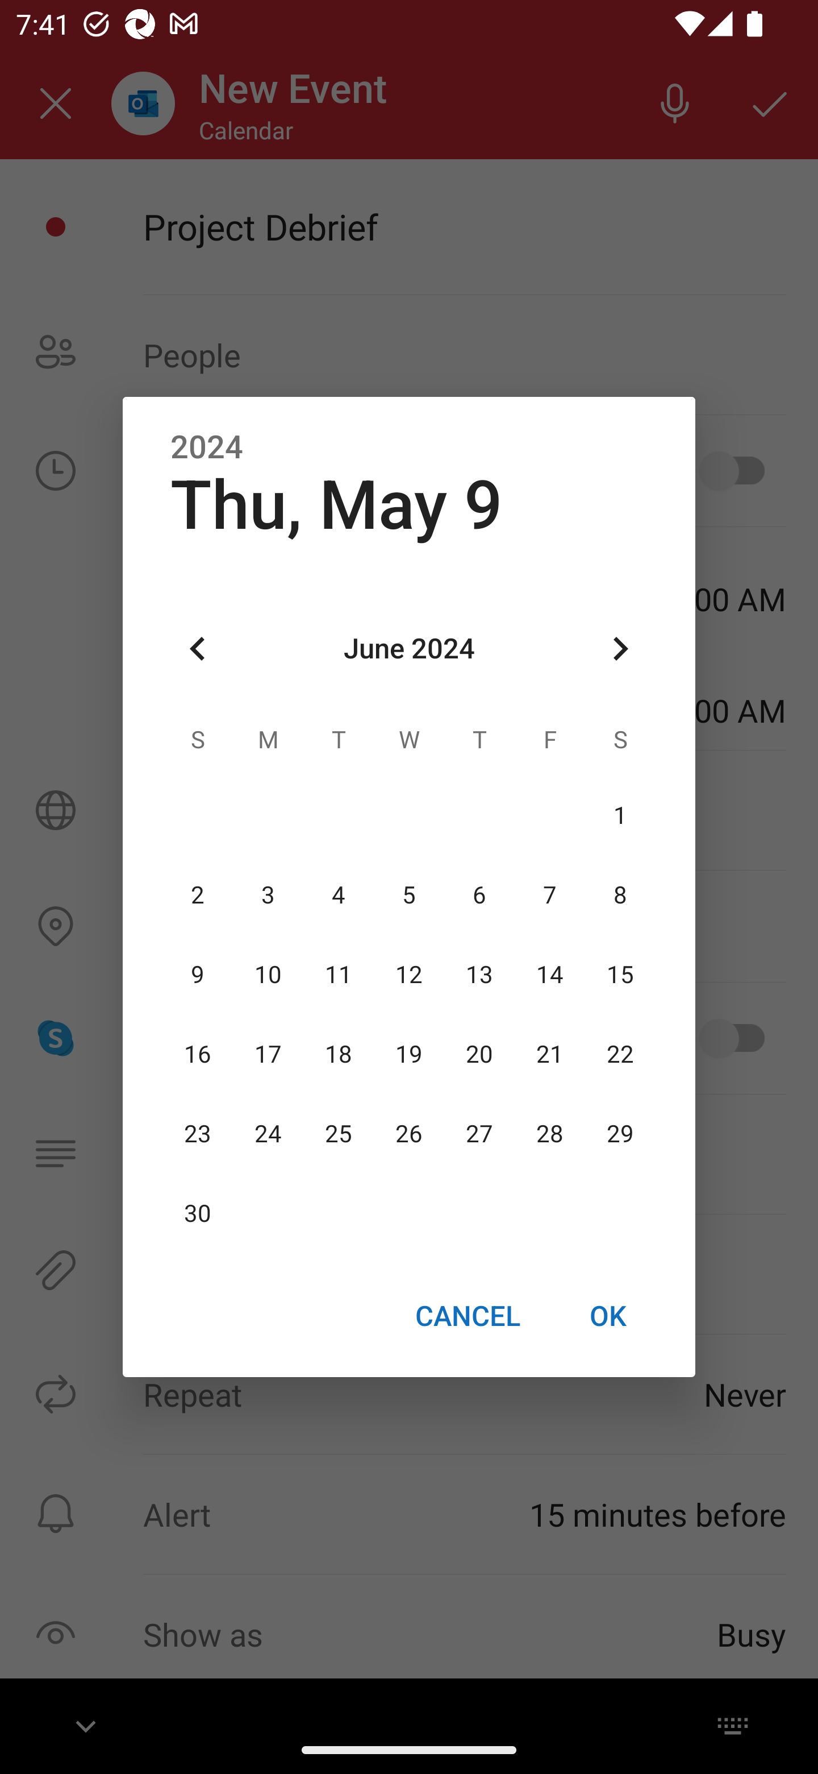  Describe the element at coordinates (268, 1134) in the screenshot. I see `24 24 June 2024` at that location.